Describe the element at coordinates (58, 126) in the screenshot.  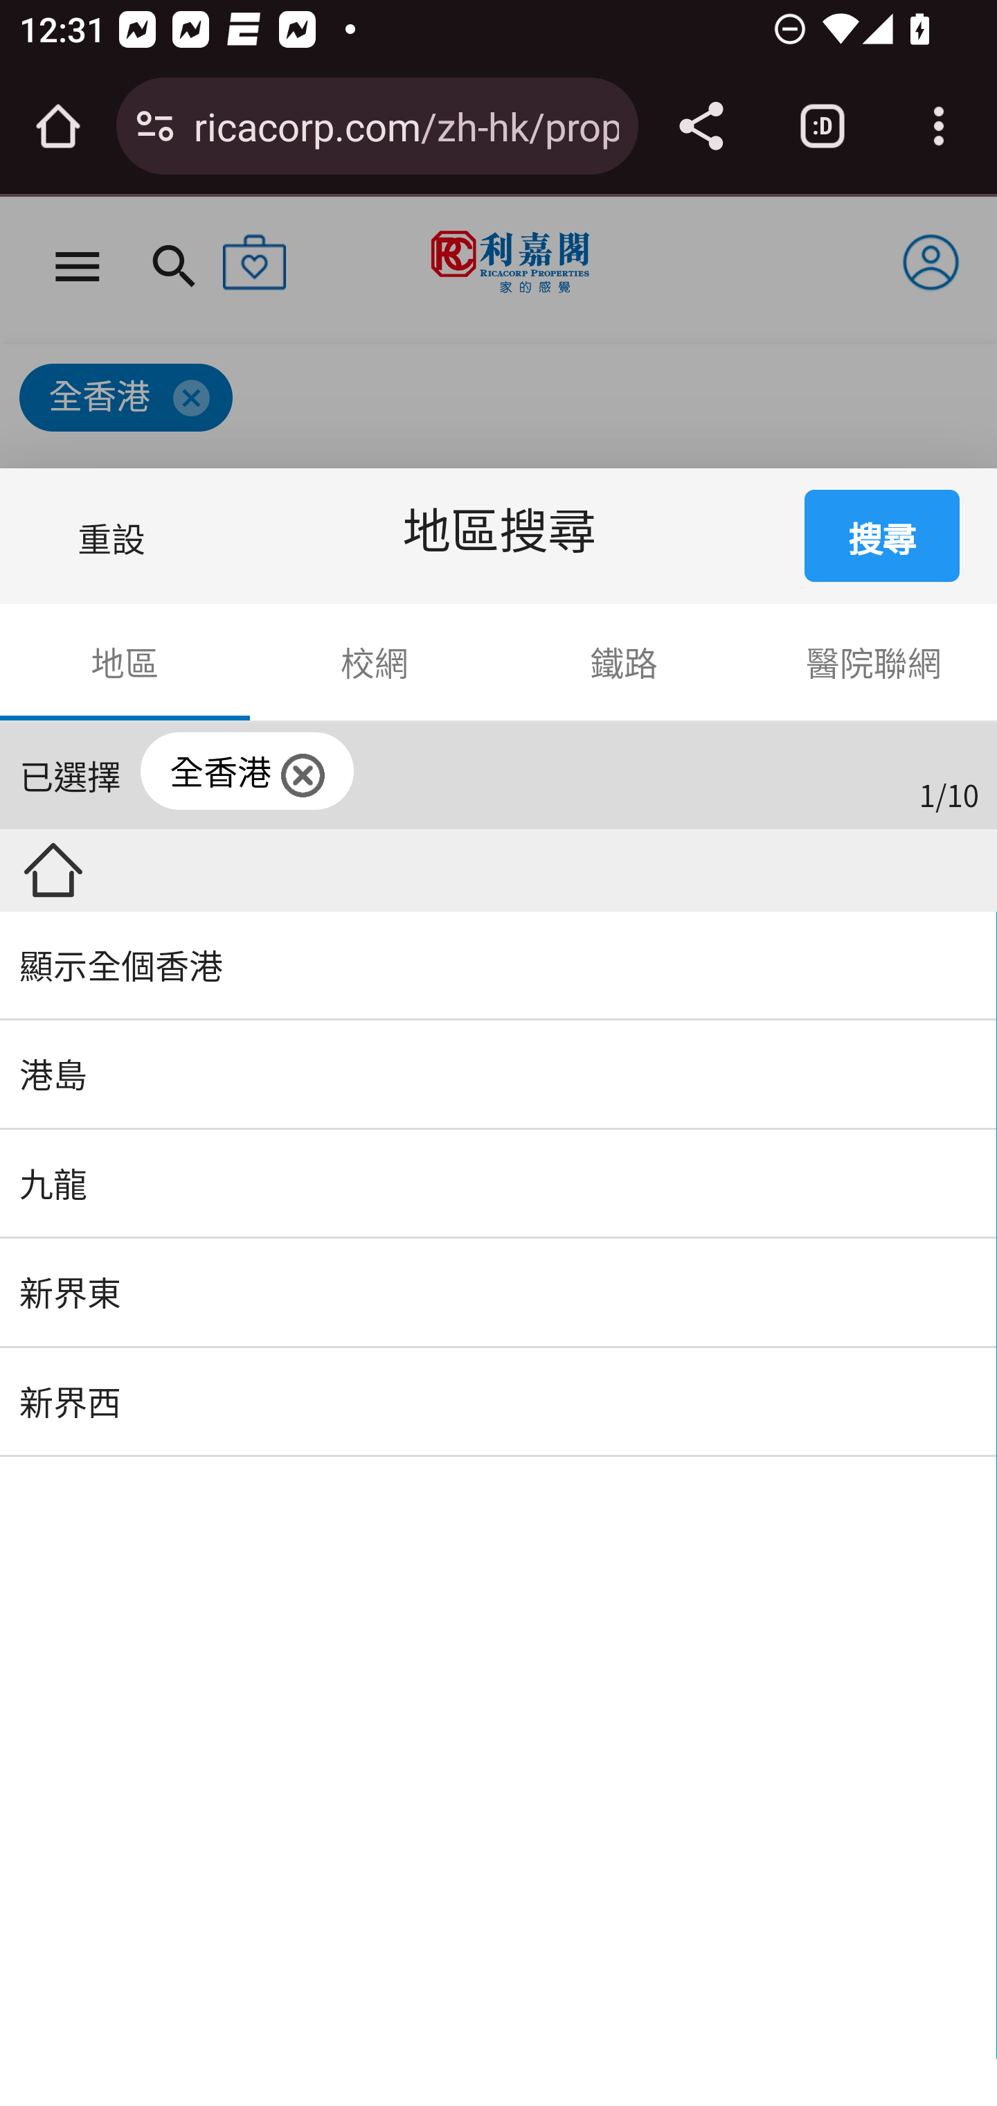
I see `Open the home page` at that location.